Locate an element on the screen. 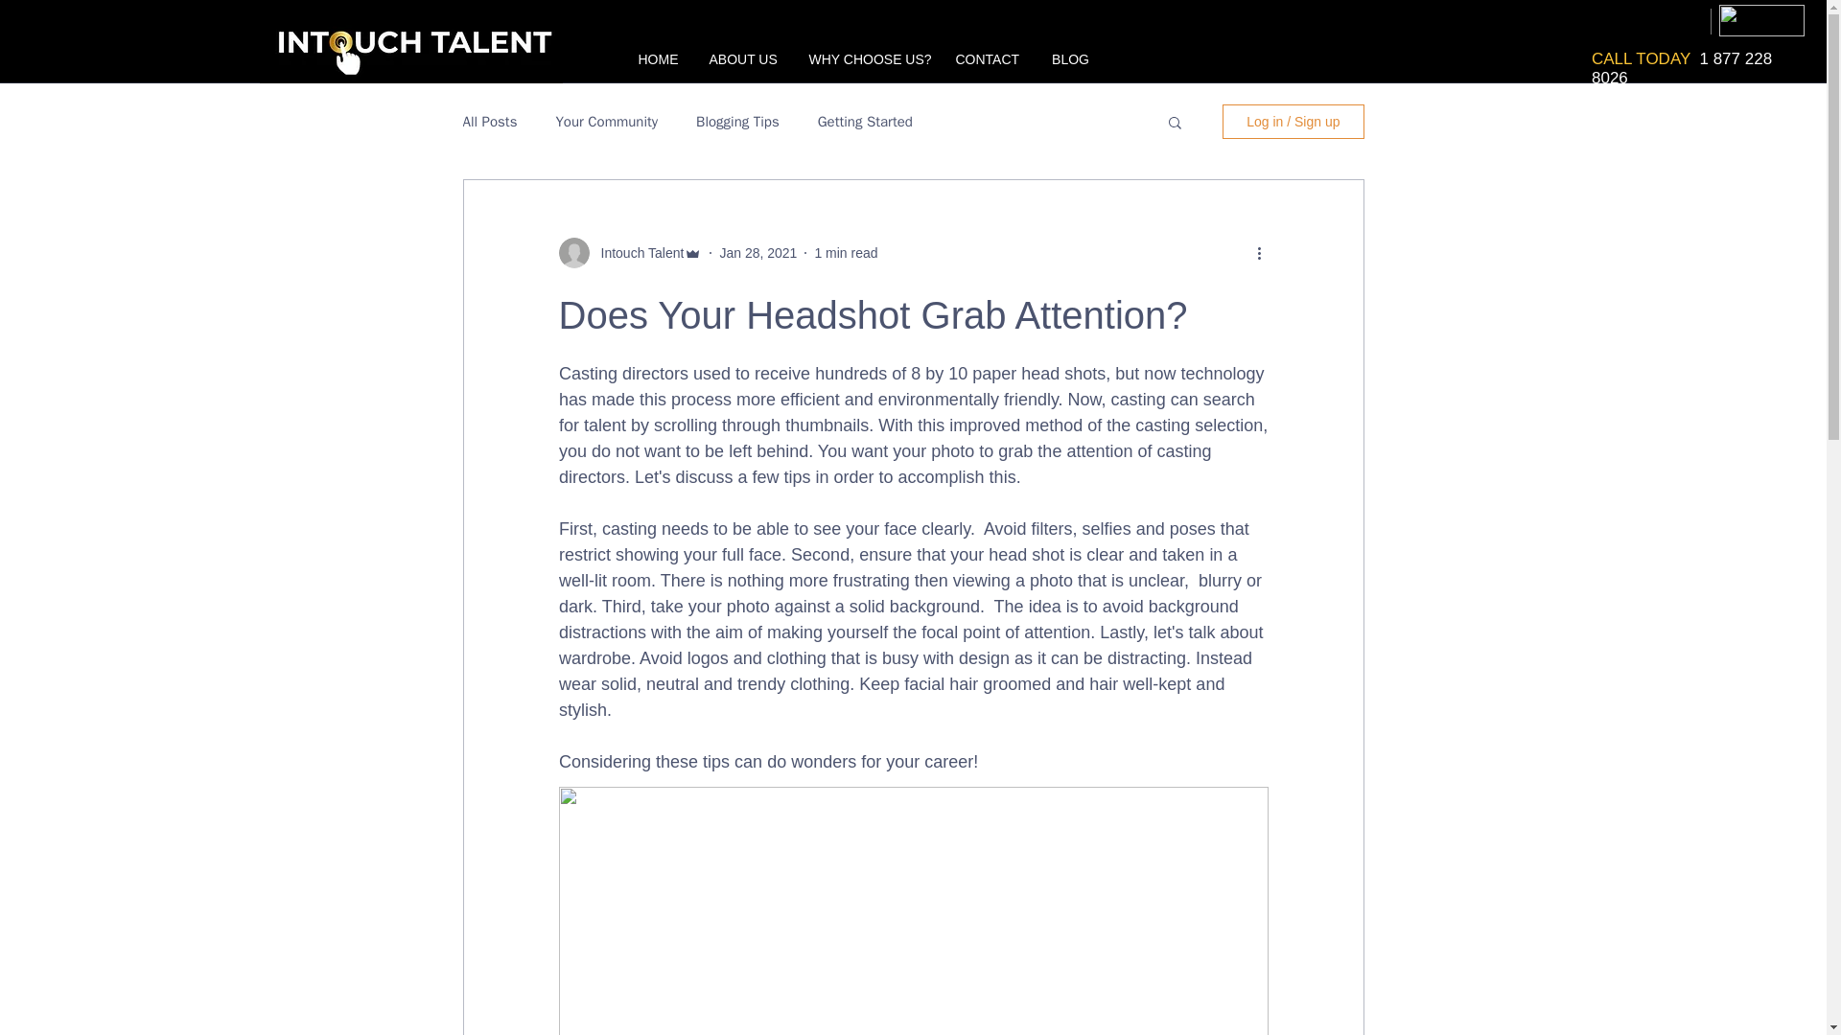 This screenshot has height=1035, width=1841. Jan 28, 2021 is located at coordinates (757, 253).